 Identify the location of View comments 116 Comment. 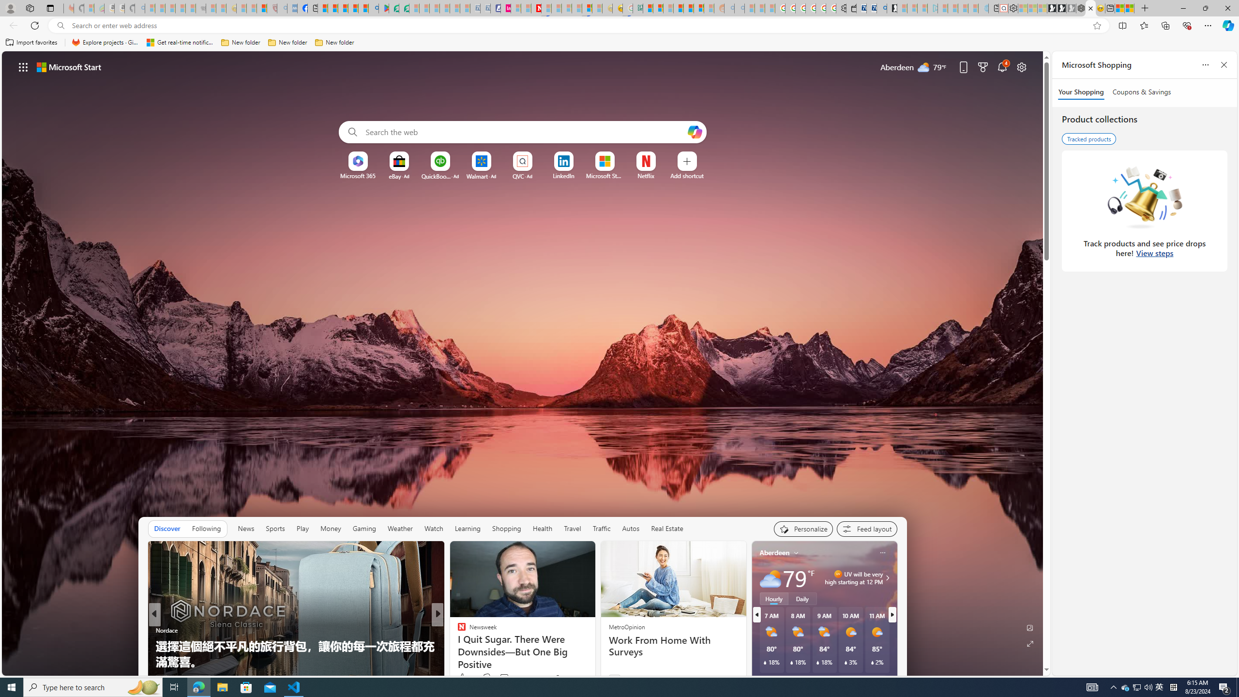
(510, 678).